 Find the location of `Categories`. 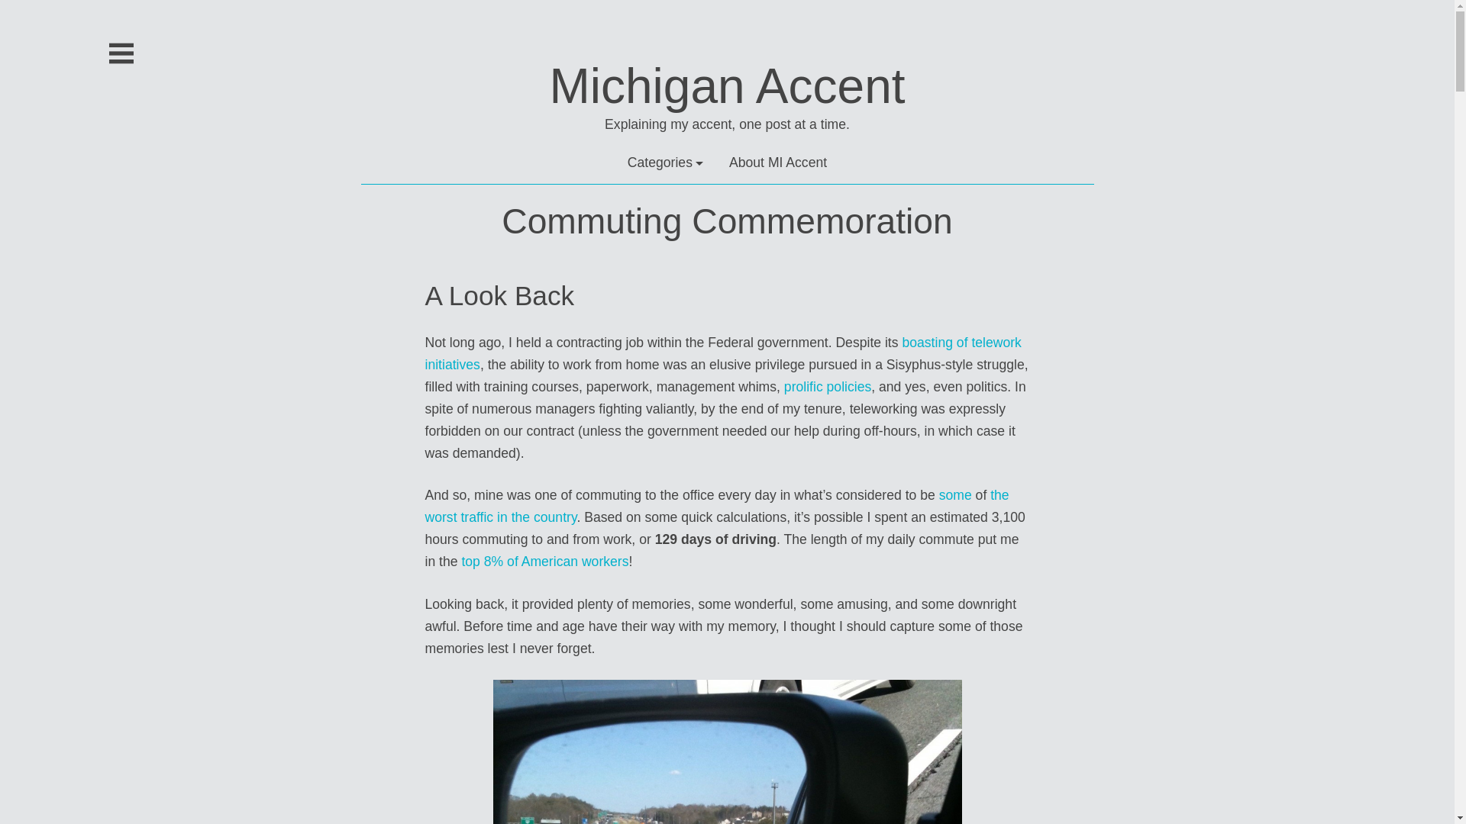

Categories is located at coordinates (665, 162).